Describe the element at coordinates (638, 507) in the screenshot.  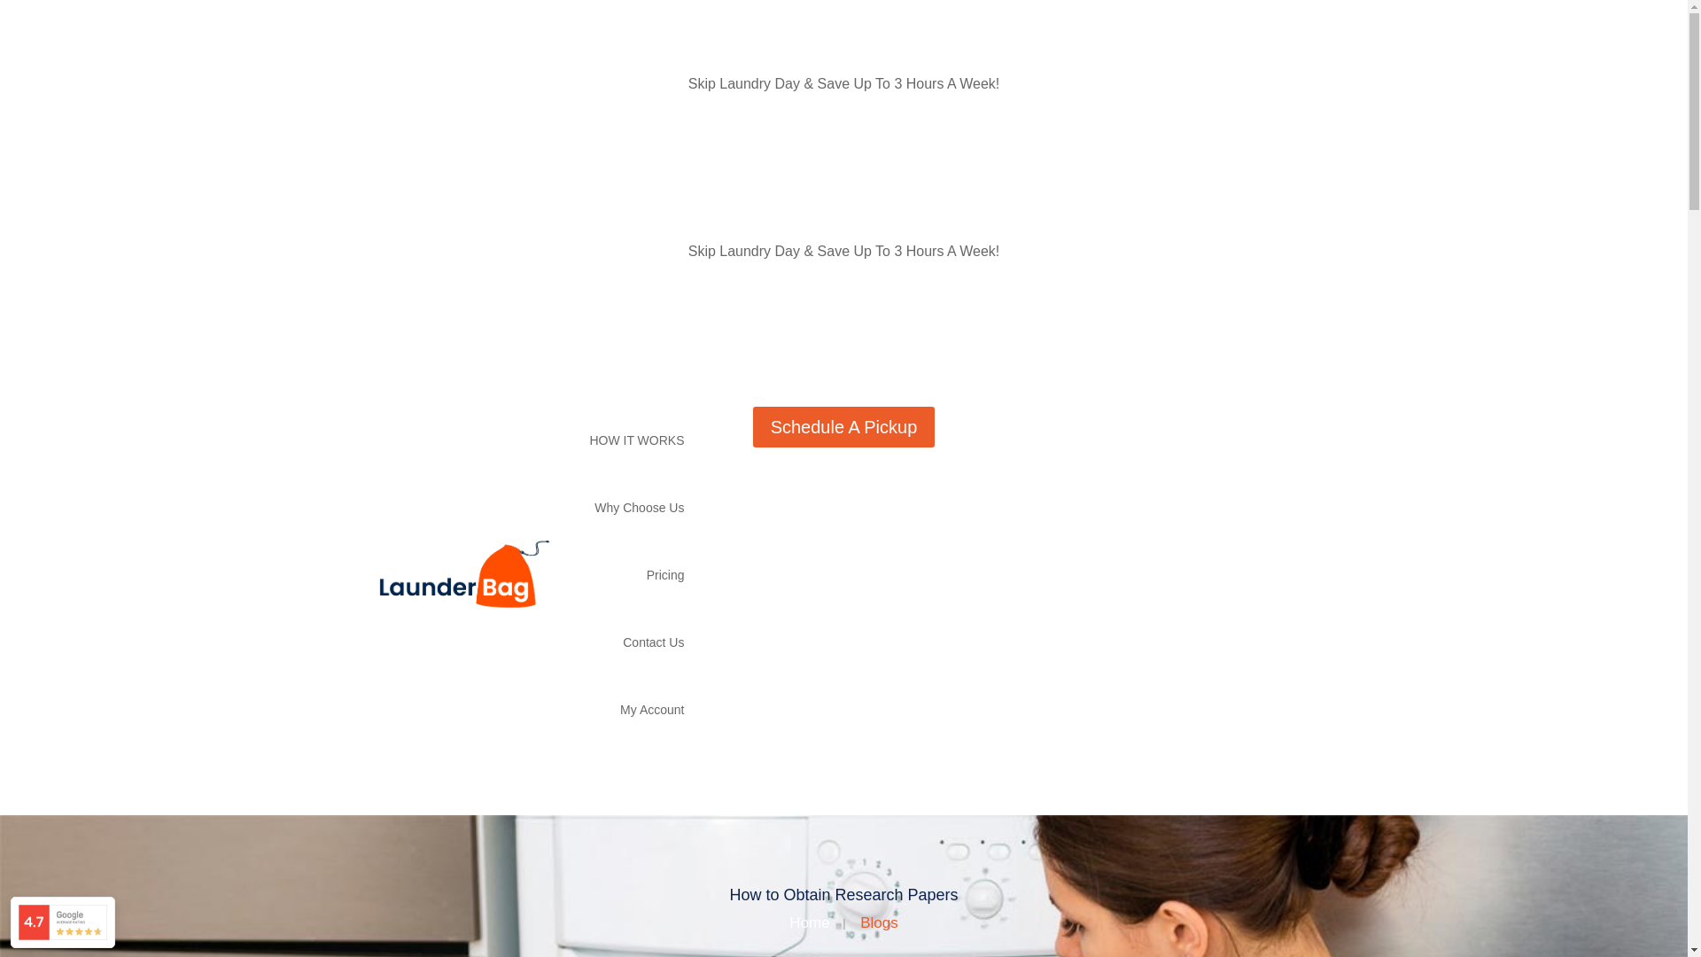
I see `Why Choose Us` at that location.